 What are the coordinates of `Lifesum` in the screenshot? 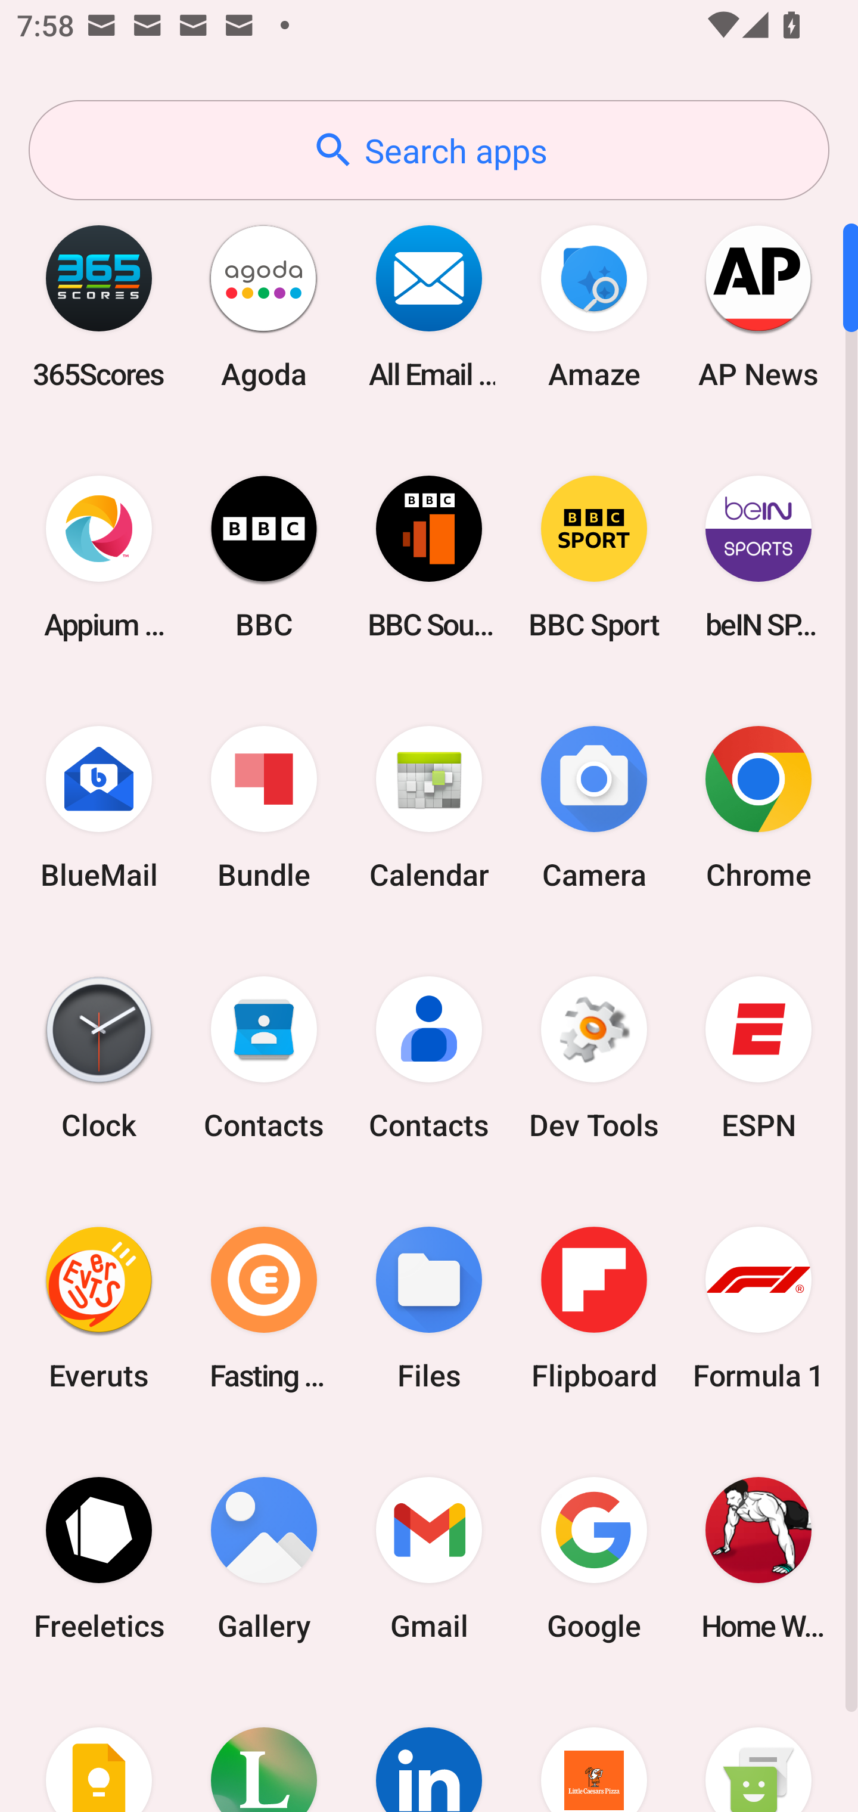 It's located at (264, 1748).